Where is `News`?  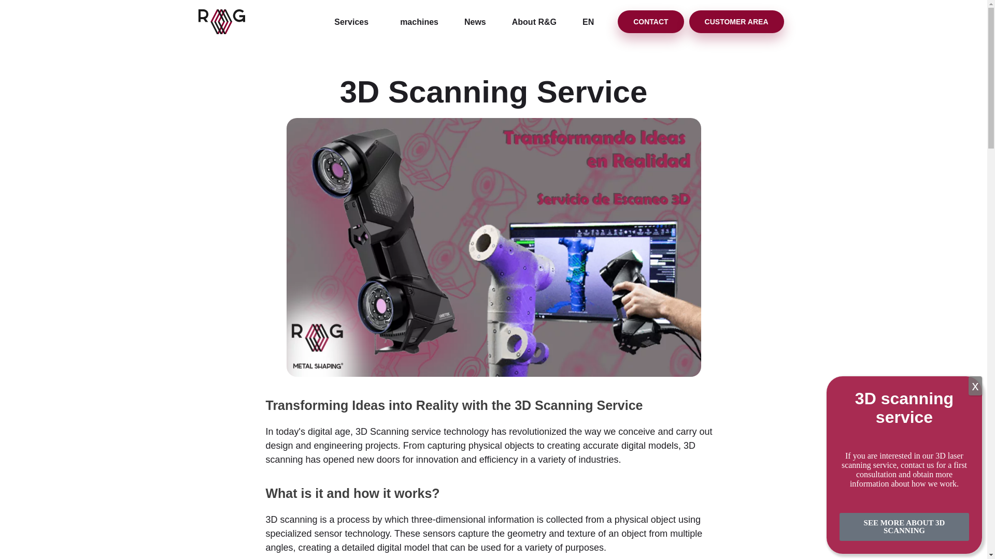
News is located at coordinates (475, 21).